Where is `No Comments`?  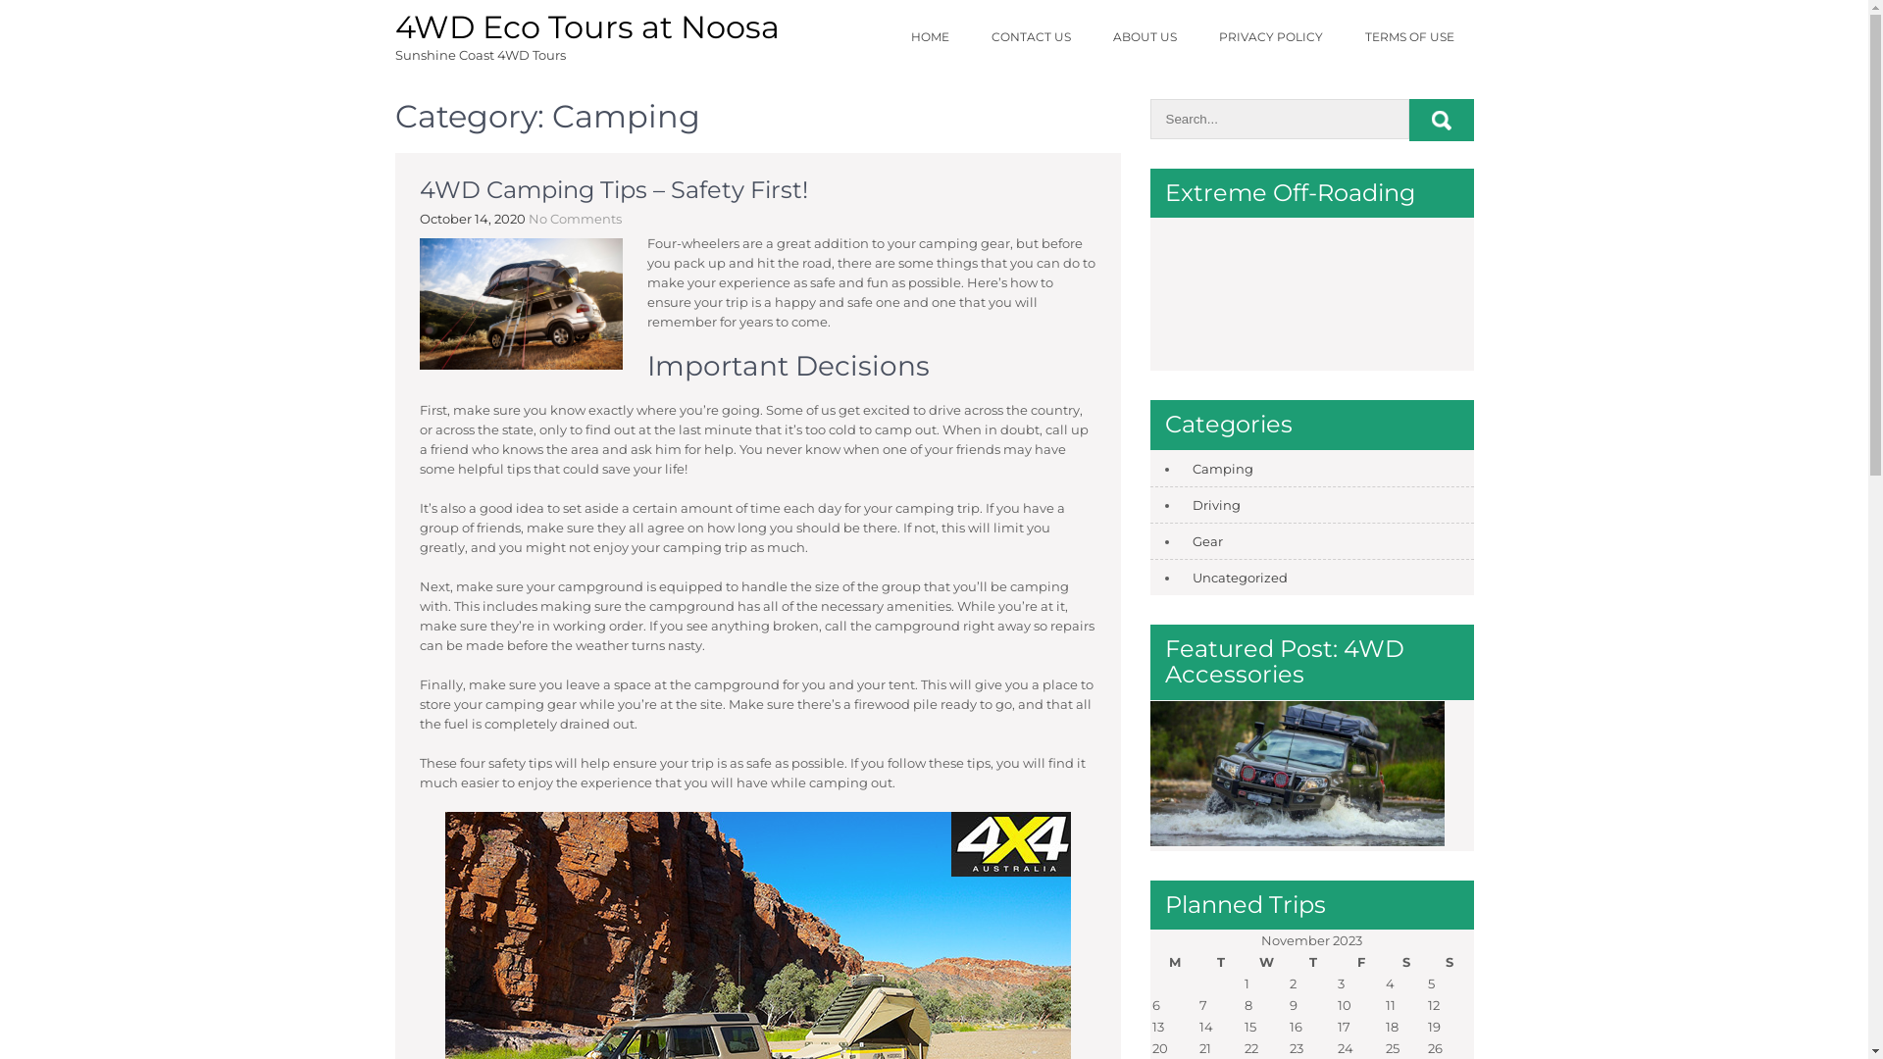
No Comments is located at coordinates (575, 219).